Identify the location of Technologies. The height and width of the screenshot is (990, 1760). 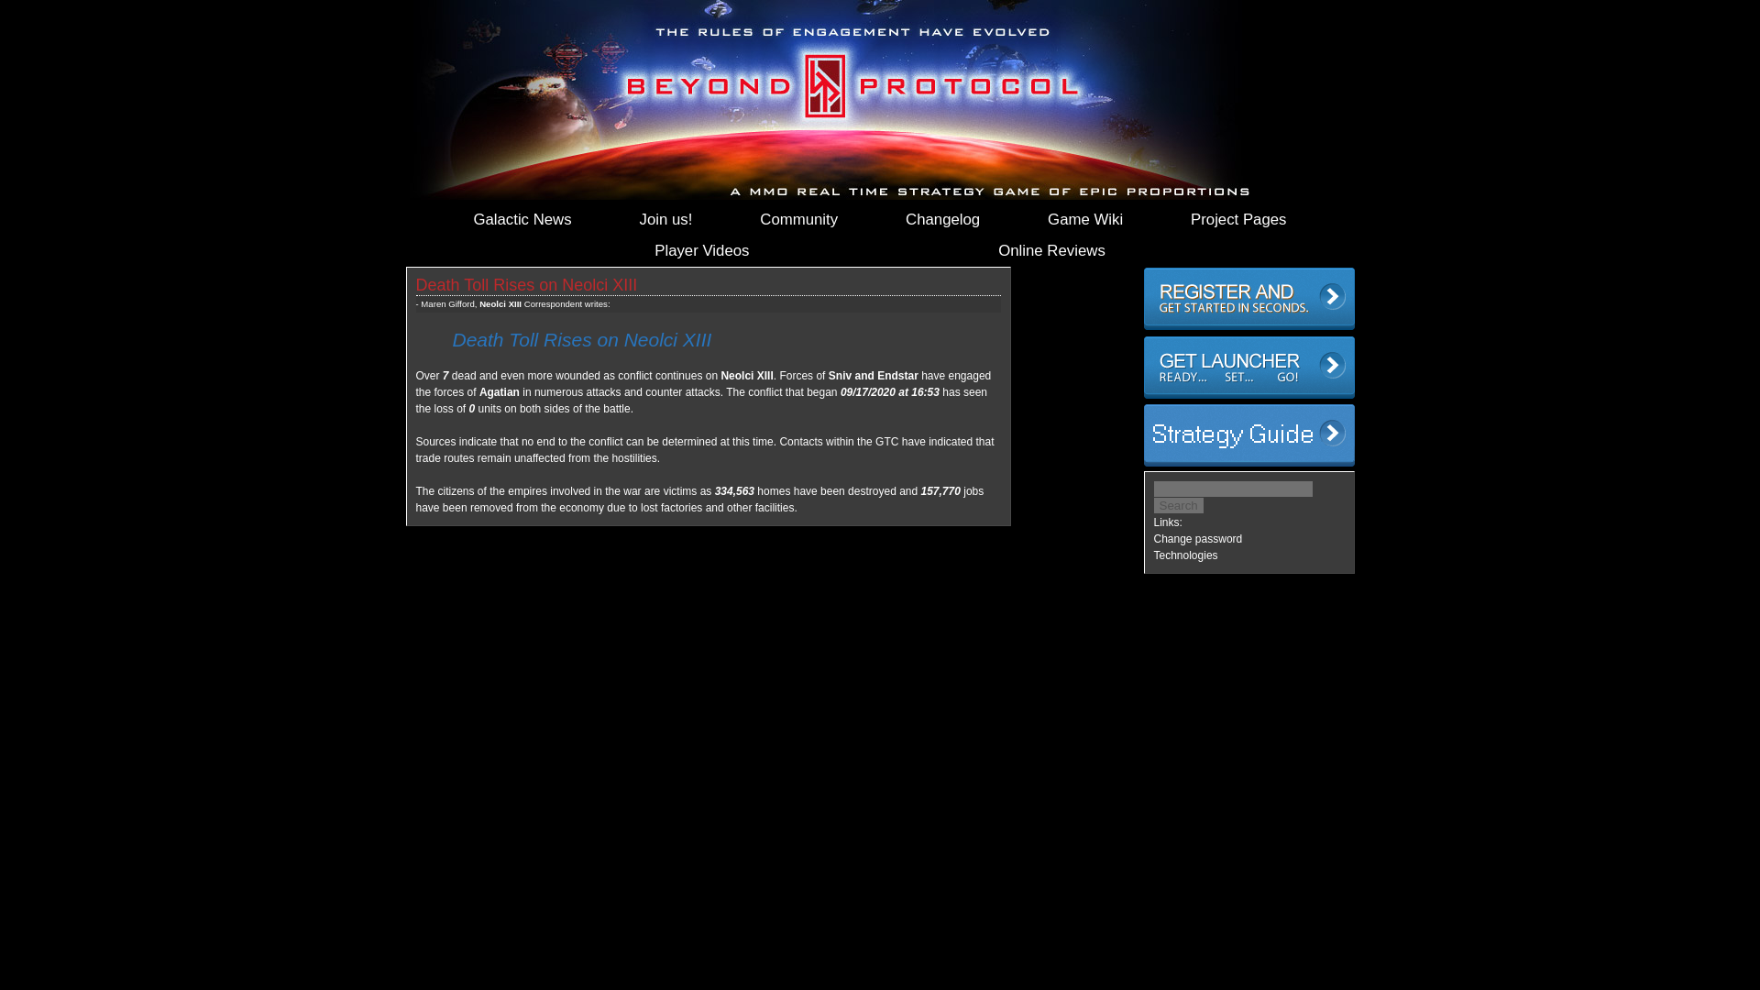
(1184, 555).